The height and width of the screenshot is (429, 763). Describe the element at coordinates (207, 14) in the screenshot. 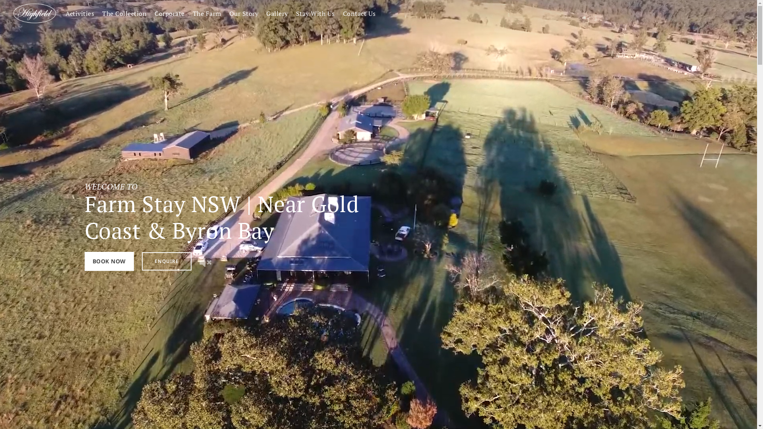

I see `The Farm` at that location.